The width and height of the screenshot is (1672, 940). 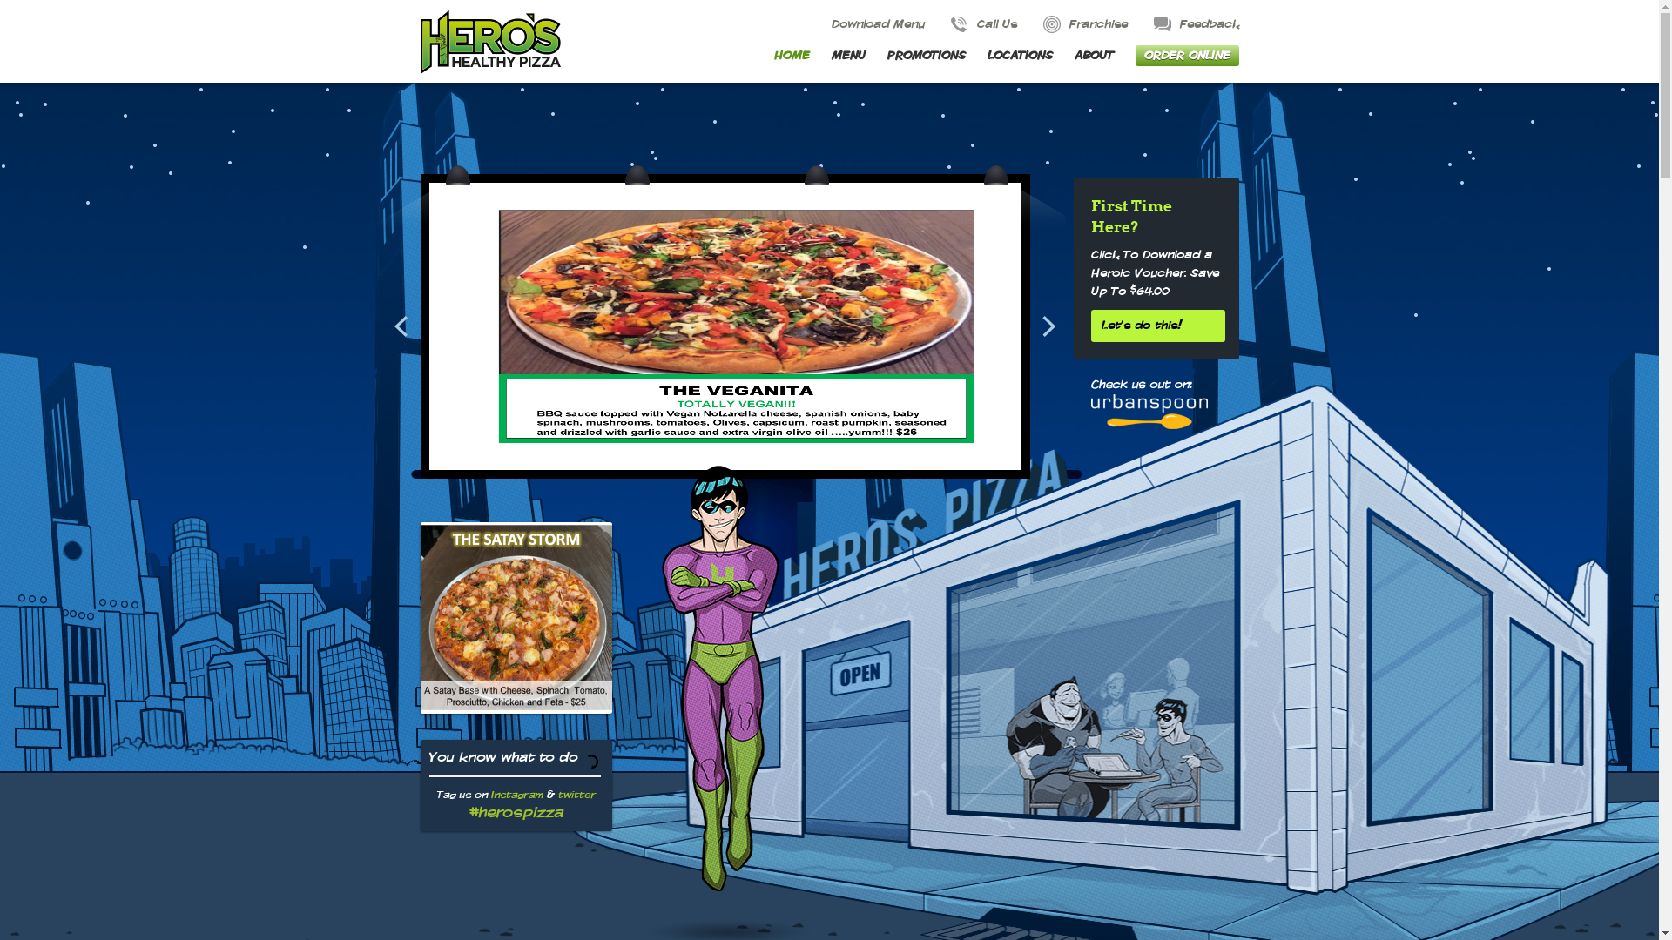 I want to click on HOME, so click(x=791, y=56).